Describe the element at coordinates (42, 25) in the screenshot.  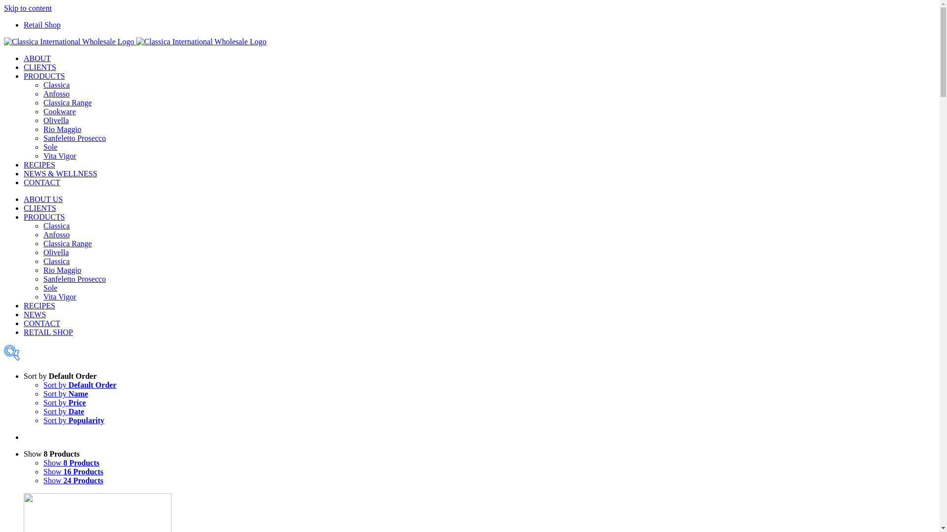
I see `Retail Shop` at that location.